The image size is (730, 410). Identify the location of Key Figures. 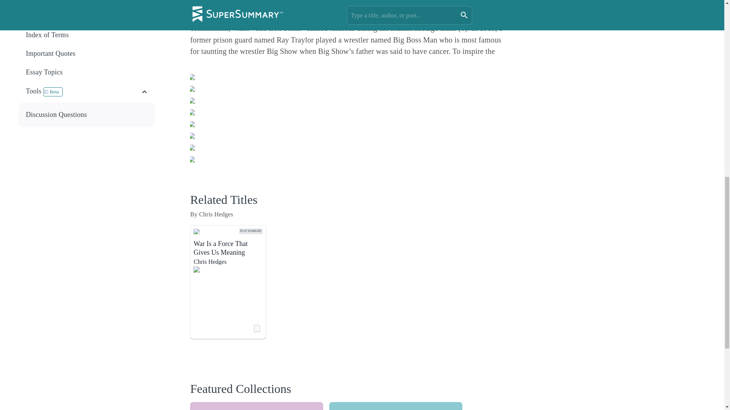
(83, 92).